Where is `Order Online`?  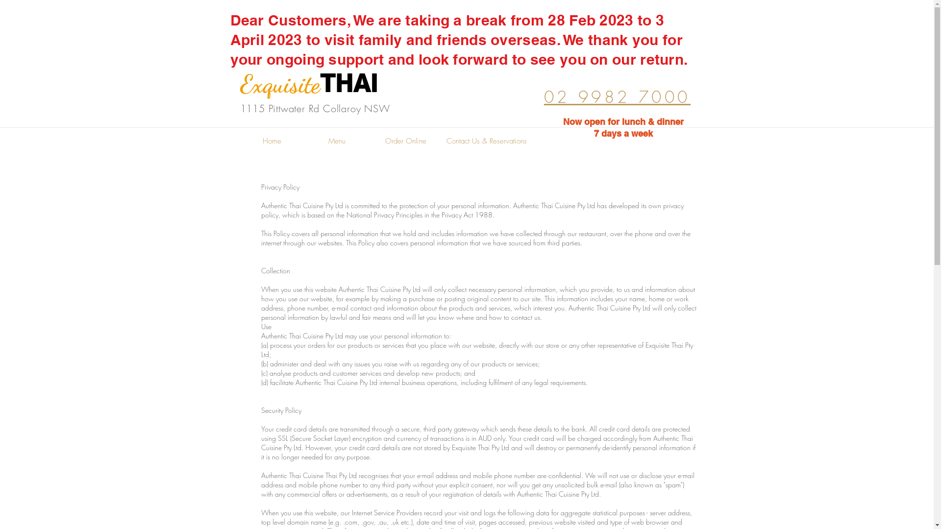
Order Online is located at coordinates (405, 141).